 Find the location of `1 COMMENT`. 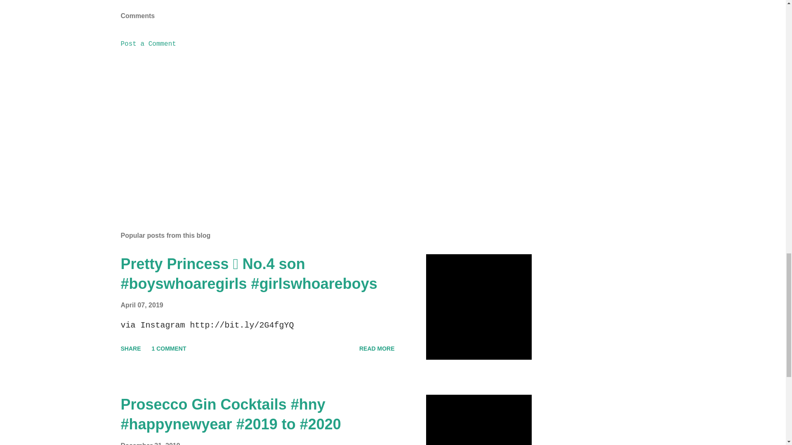

1 COMMENT is located at coordinates (169, 349).